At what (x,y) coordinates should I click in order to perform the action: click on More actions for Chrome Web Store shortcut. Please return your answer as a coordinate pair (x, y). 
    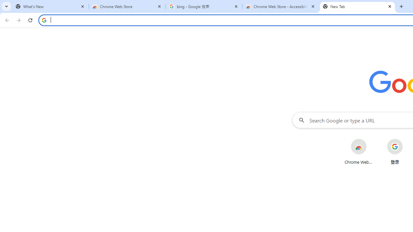
    Looking at the image, I should click on (372, 140).